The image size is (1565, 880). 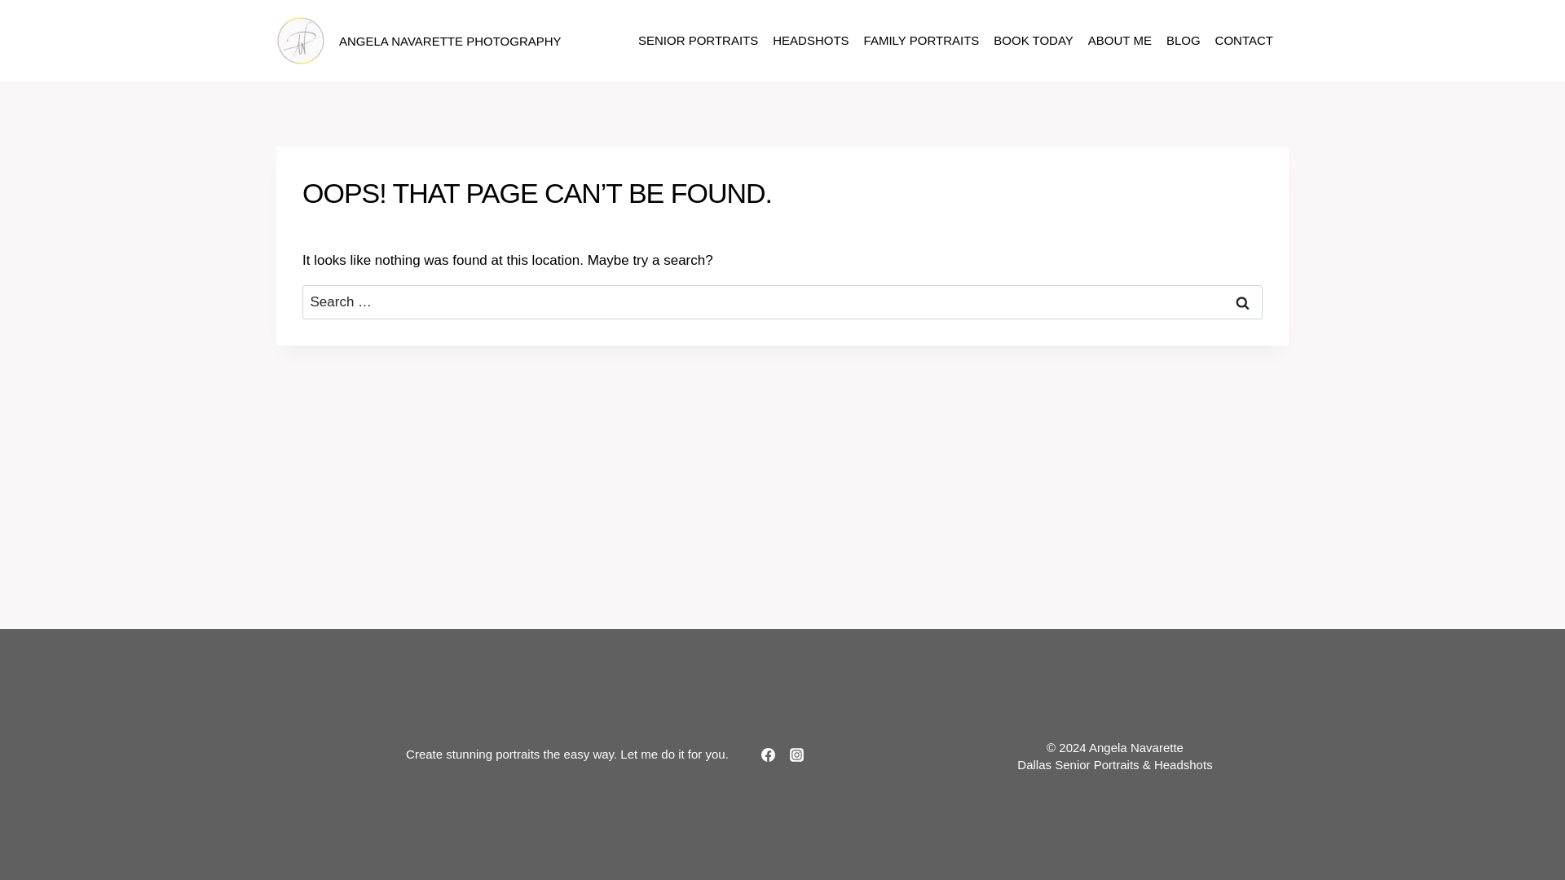 I want to click on BOOK TODAY, so click(x=1034, y=41).